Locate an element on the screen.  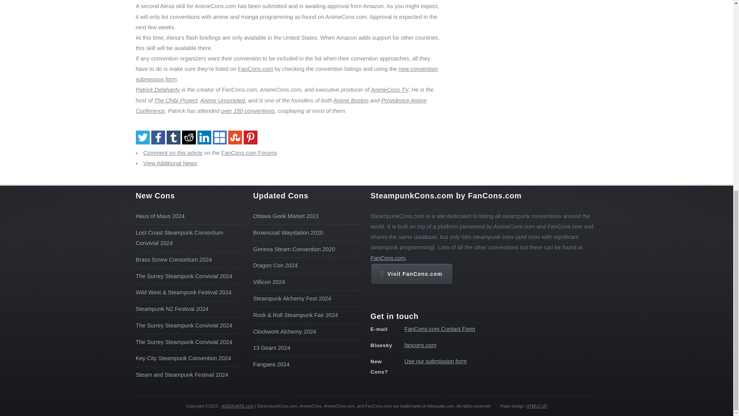
Providence Anime Conference is located at coordinates (281, 106).